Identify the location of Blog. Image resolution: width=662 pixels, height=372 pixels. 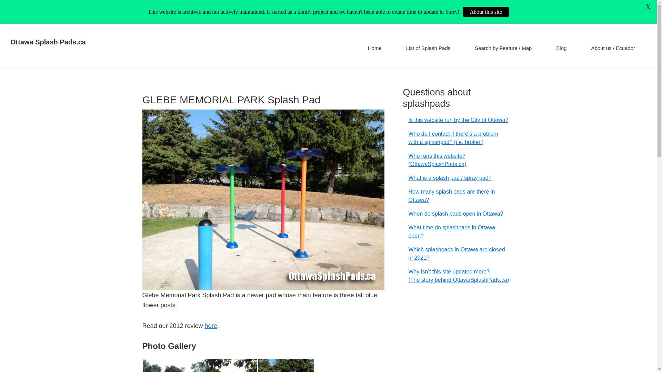
(561, 48).